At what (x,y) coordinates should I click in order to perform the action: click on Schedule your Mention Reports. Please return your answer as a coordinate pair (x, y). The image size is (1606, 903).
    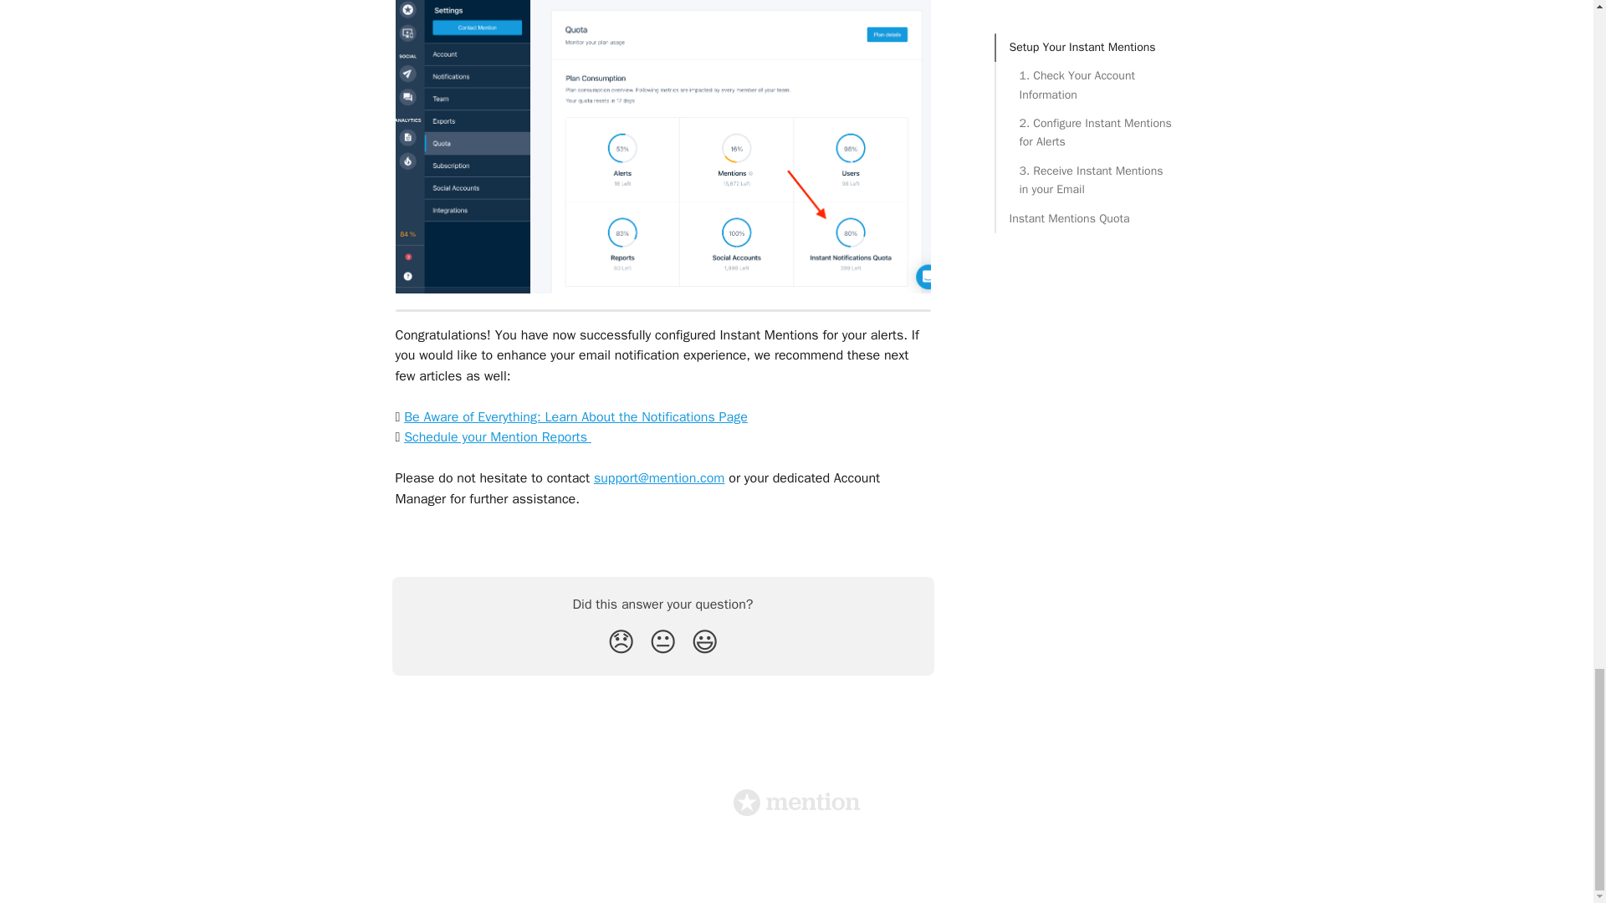
    Looking at the image, I should click on (497, 437).